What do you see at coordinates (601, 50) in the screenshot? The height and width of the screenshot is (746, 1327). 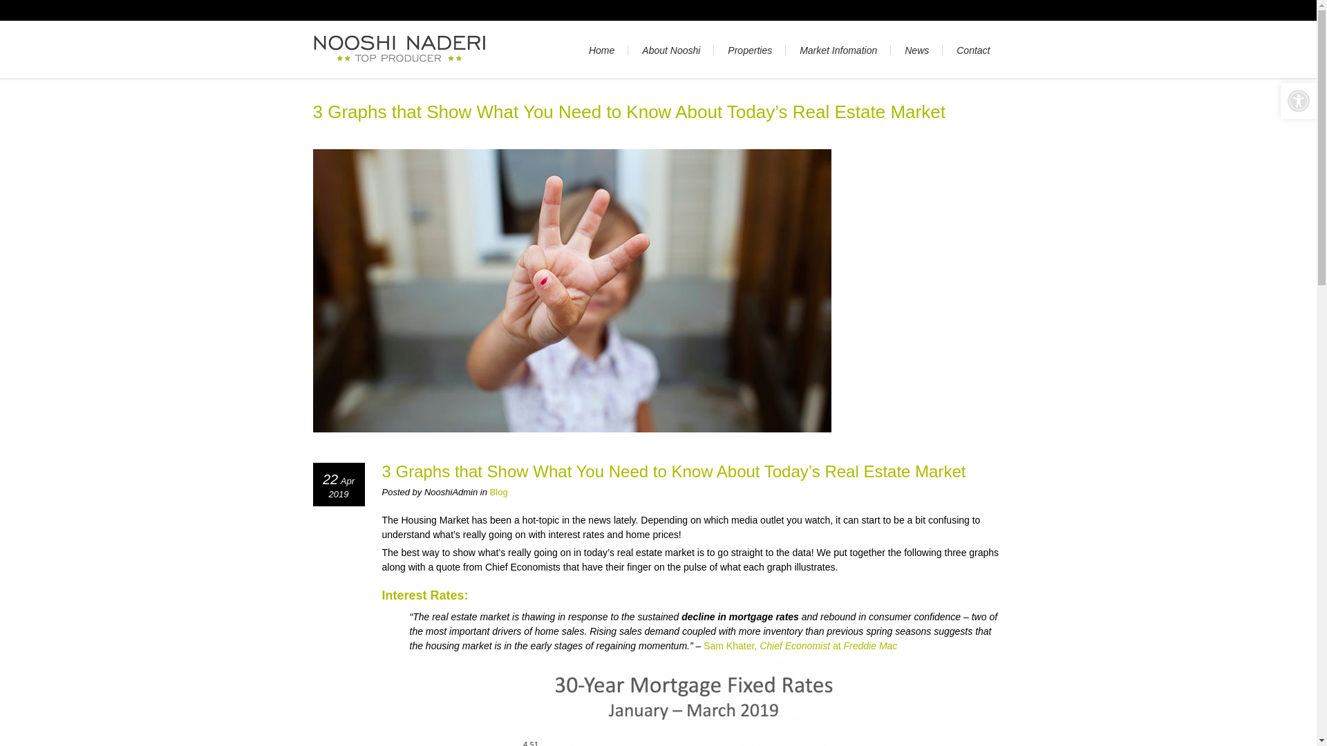 I see `Home` at bounding box center [601, 50].